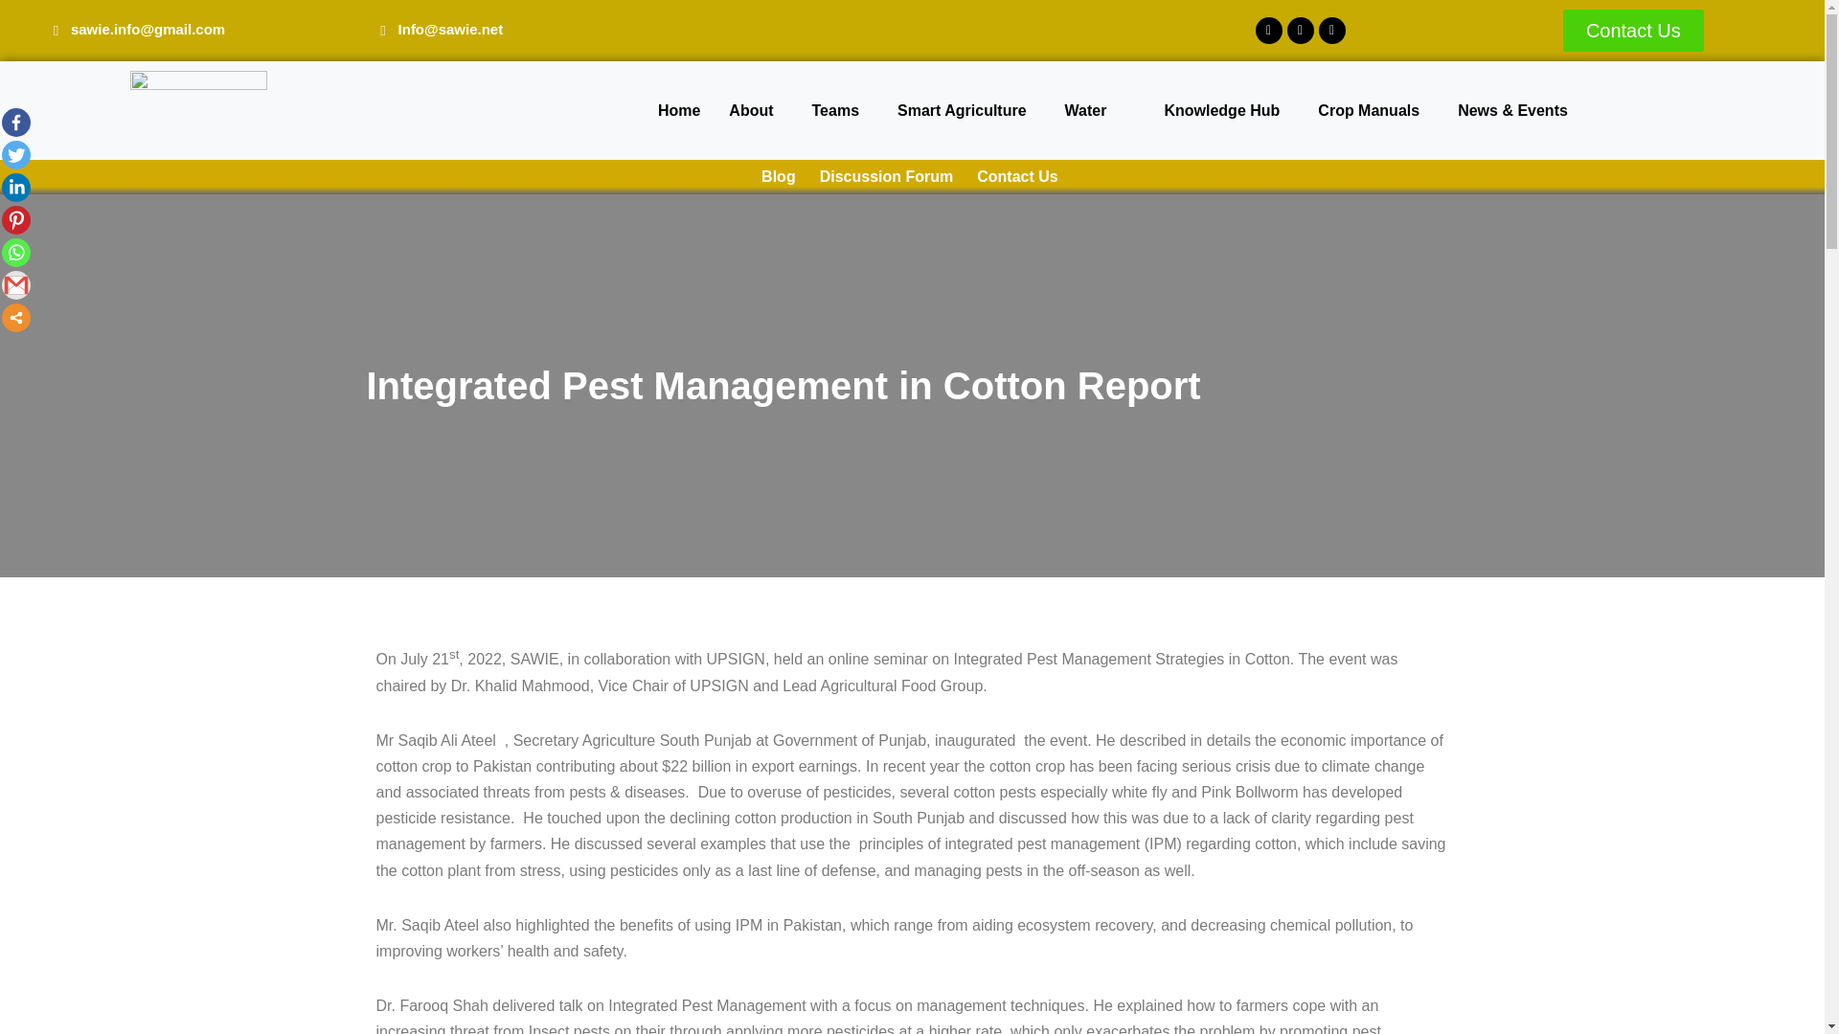  I want to click on Teams, so click(841, 109).